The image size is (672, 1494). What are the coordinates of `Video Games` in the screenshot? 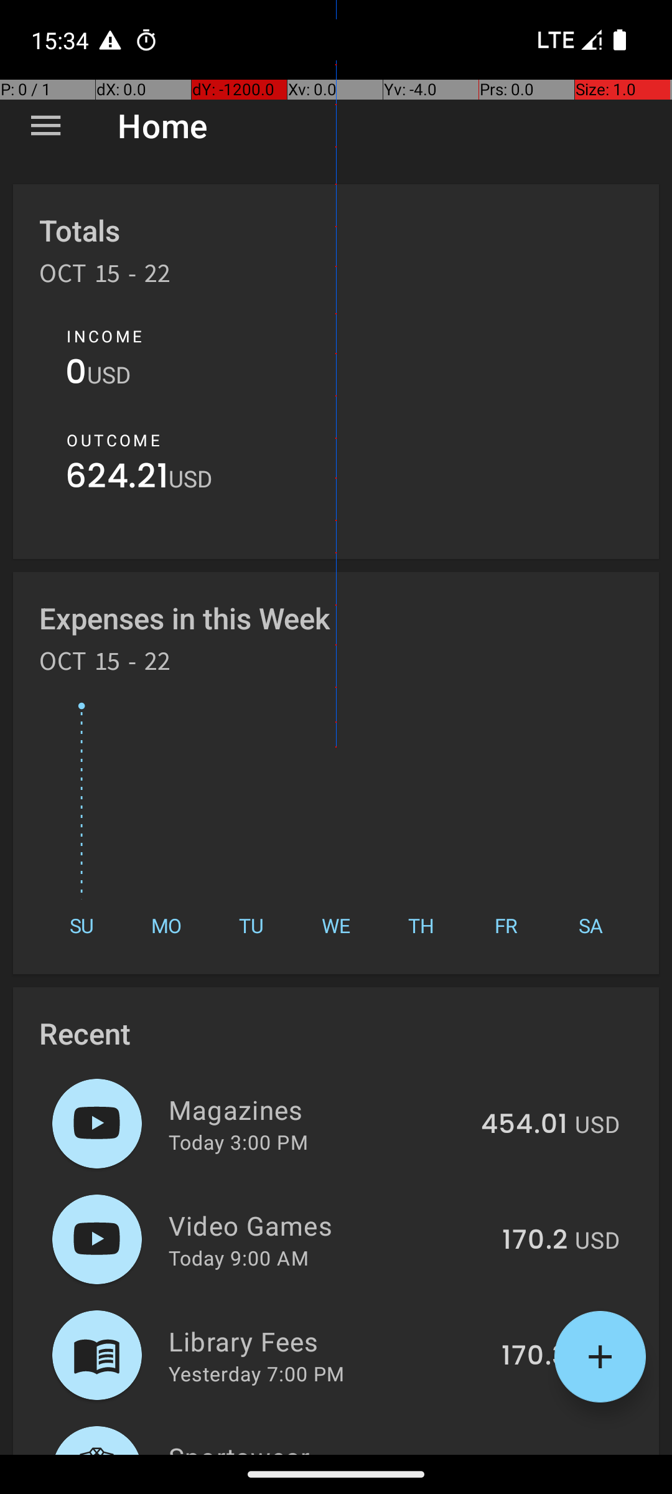 It's located at (329, 1225).